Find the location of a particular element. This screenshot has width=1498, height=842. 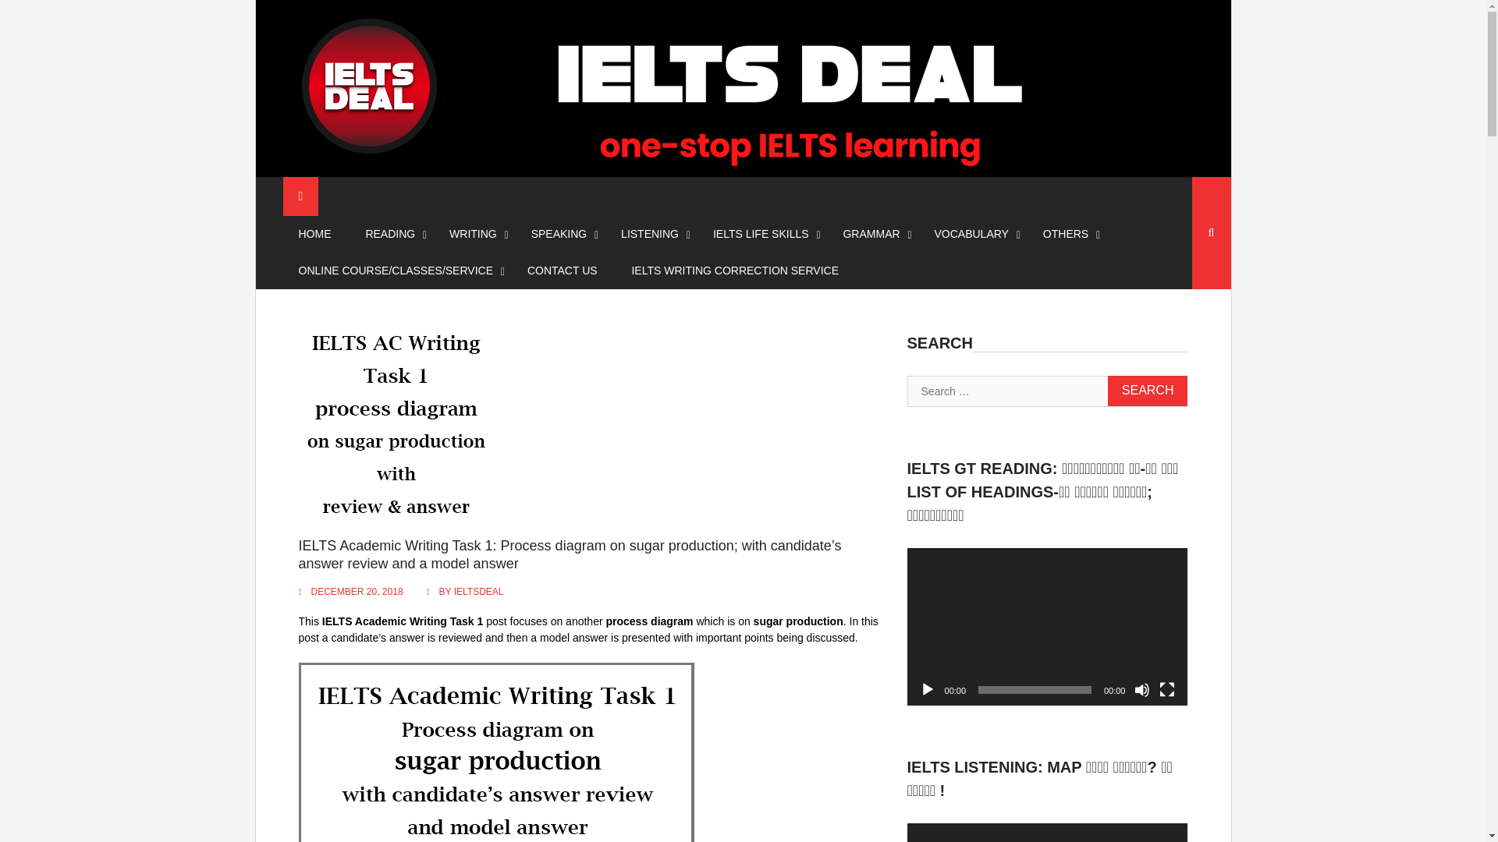

VOCABULARY is located at coordinates (972, 234).